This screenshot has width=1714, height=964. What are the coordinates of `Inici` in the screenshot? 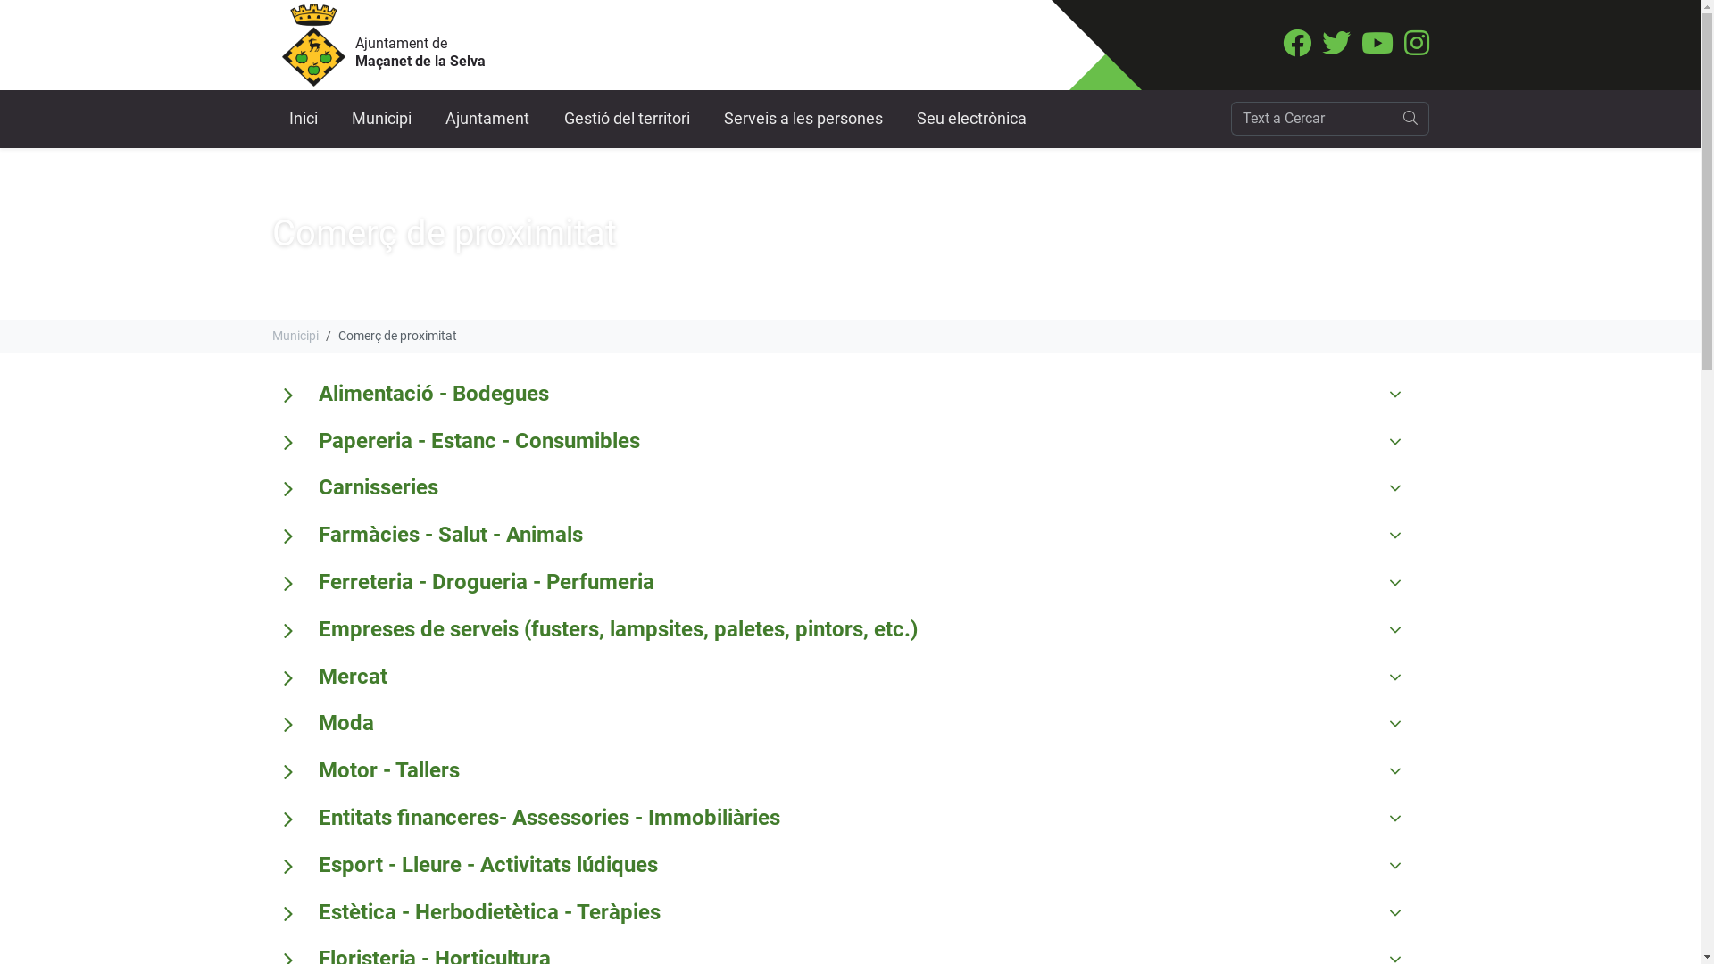 It's located at (303, 120).